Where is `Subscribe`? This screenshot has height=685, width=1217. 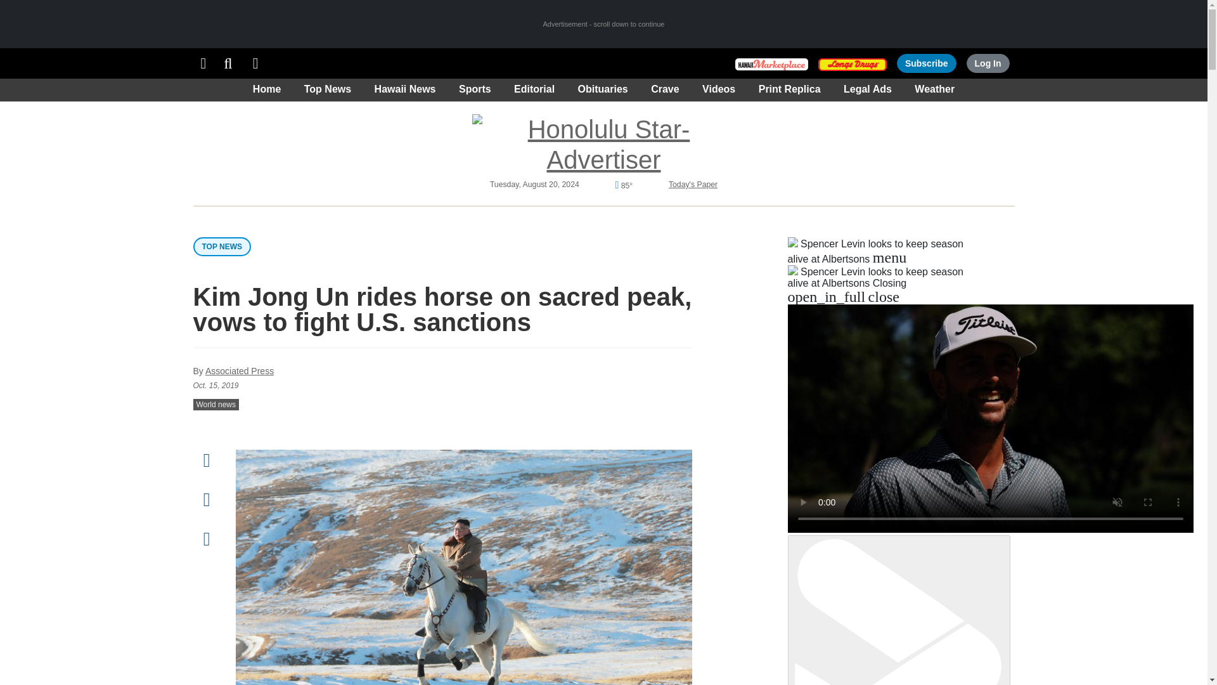
Subscribe is located at coordinates (927, 63).